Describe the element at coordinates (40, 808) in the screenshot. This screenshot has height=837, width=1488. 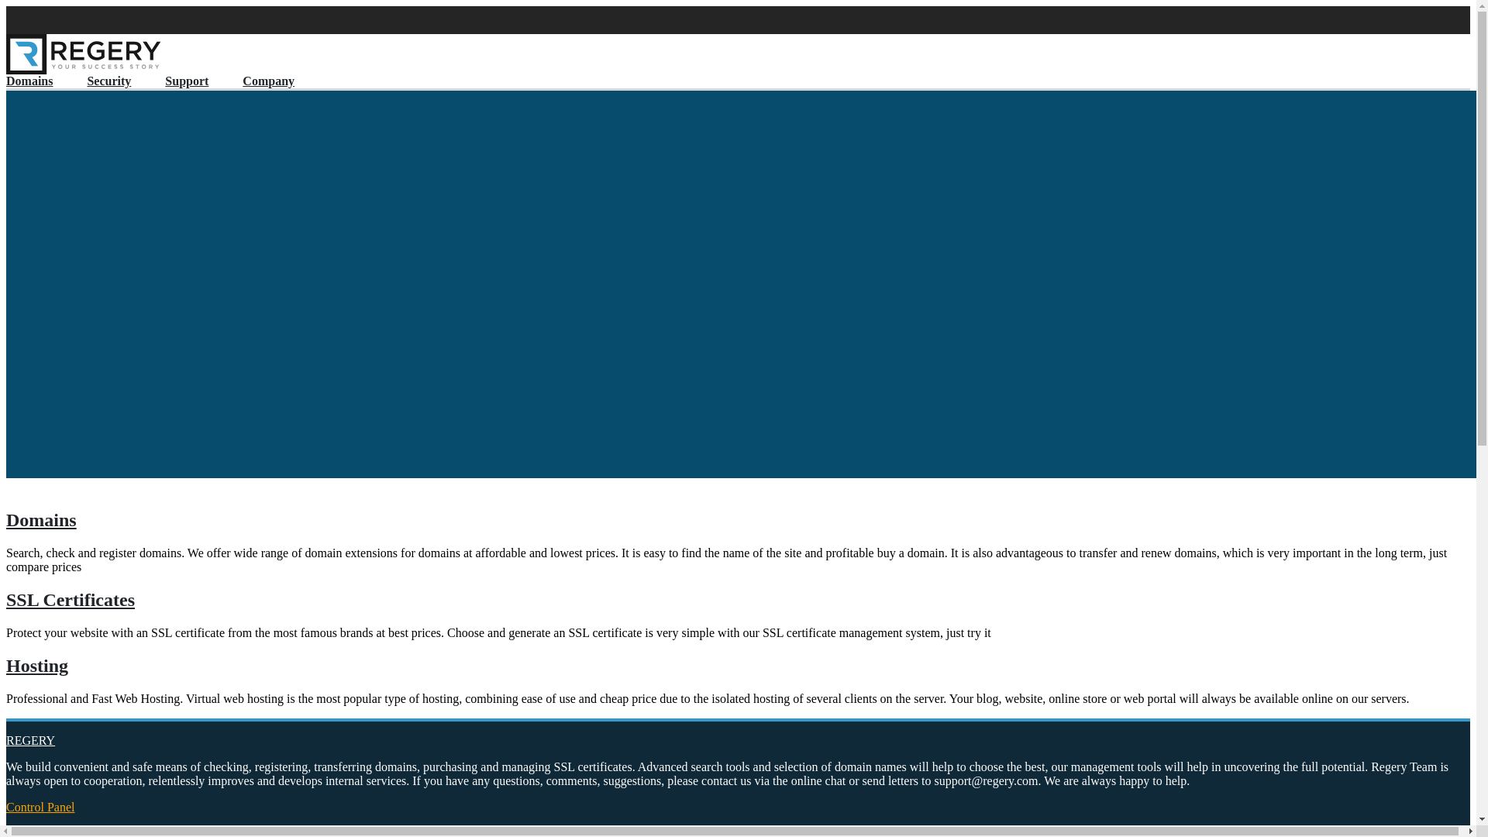
I see `Control Panel` at that location.